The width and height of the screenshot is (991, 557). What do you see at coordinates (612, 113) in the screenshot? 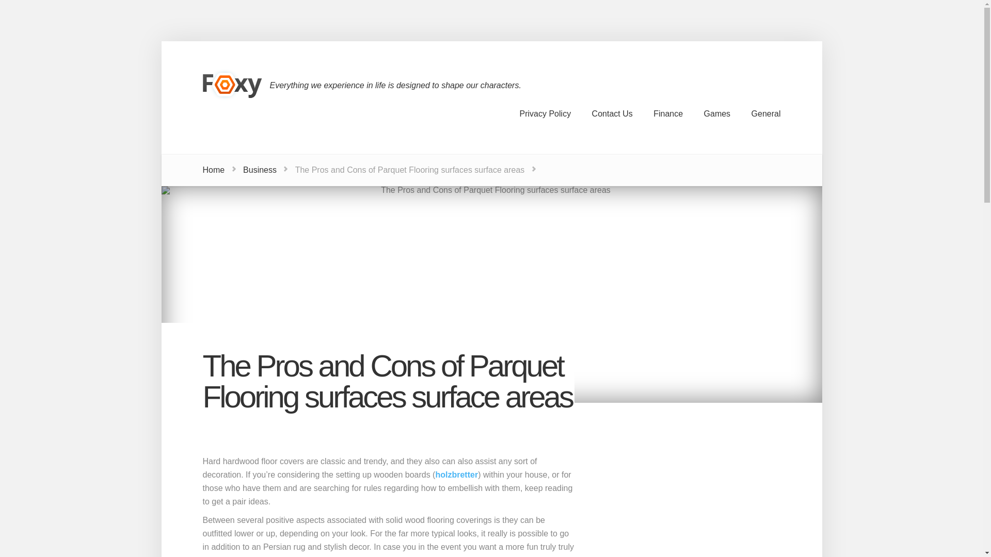
I see `Contact Us` at bounding box center [612, 113].